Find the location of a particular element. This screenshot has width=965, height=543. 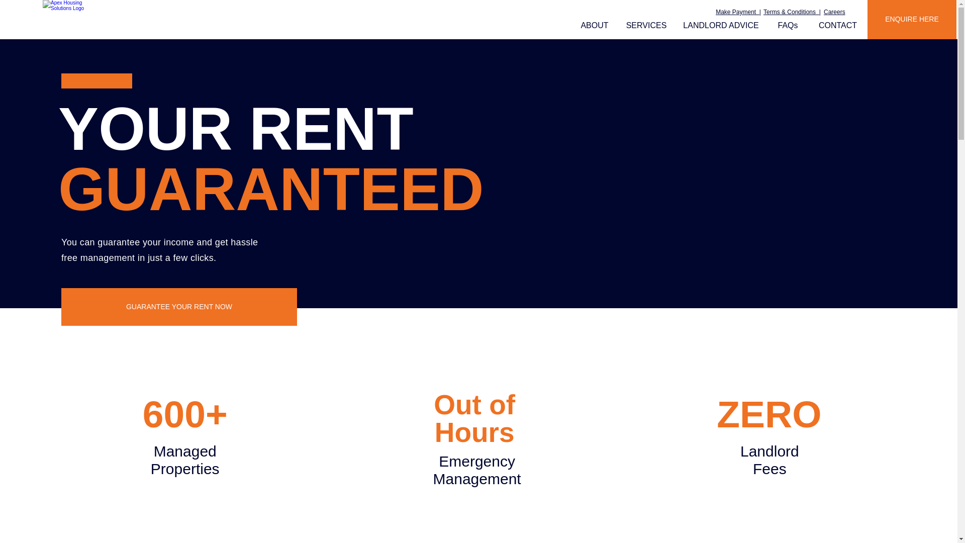

ABOUT is located at coordinates (595, 25).